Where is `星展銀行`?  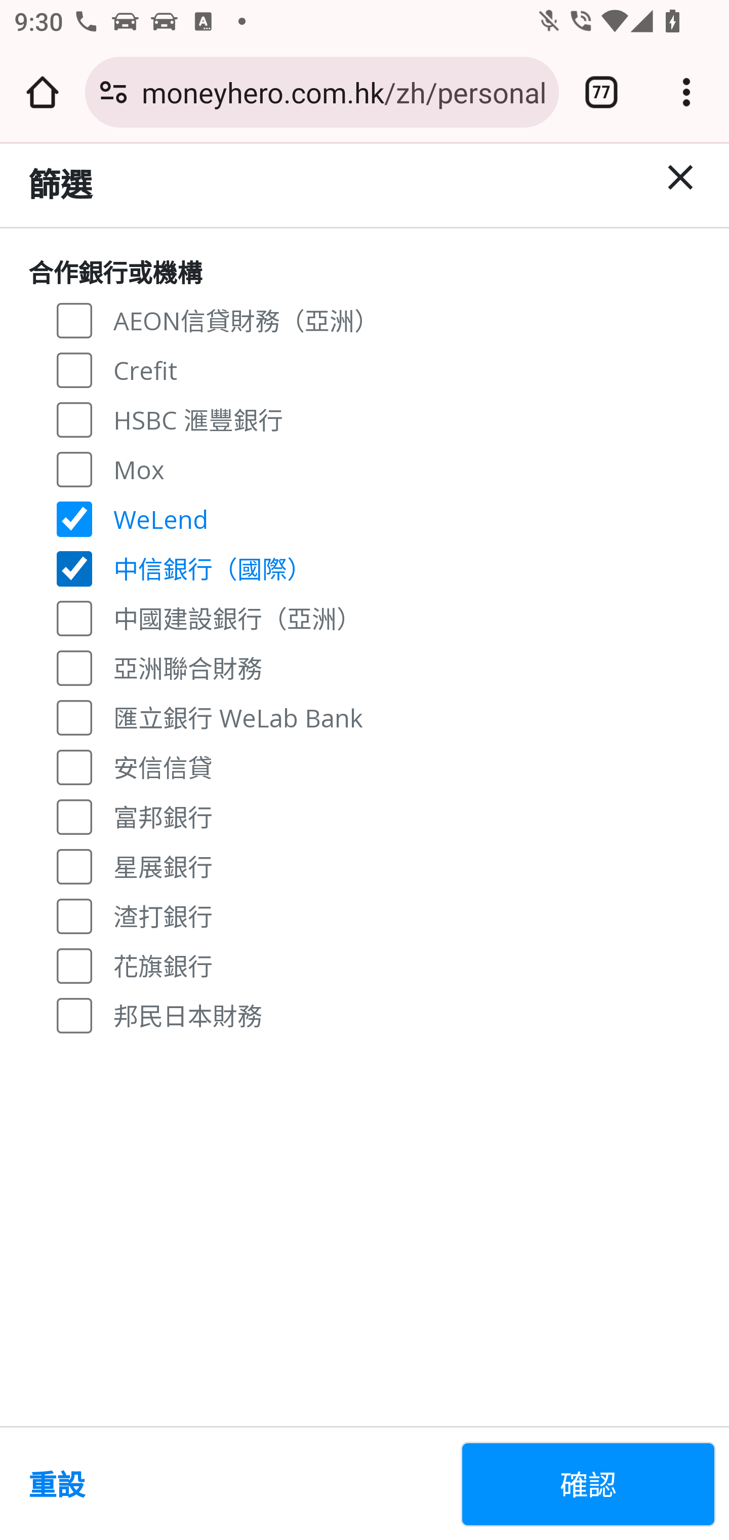 星展銀行 is located at coordinates (75, 865).